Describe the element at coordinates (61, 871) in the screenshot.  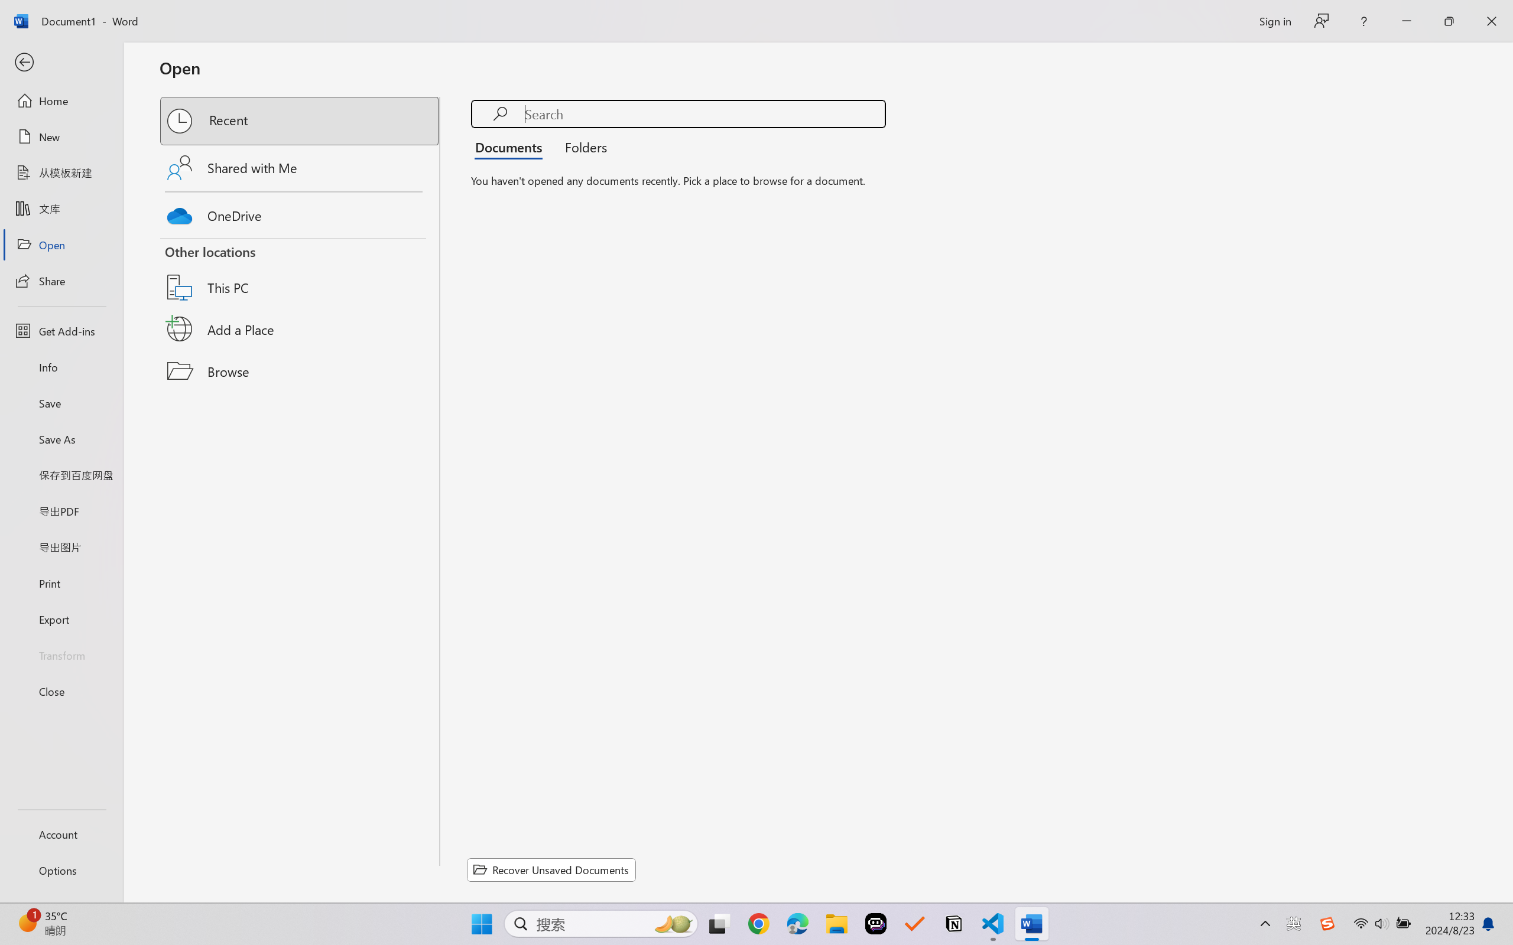
I see `Options` at that location.